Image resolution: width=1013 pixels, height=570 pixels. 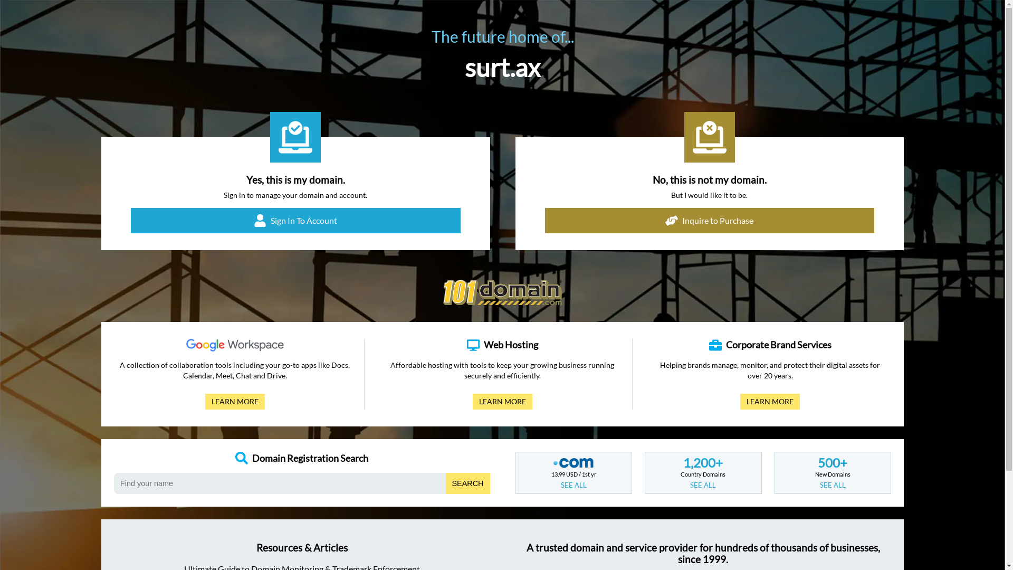 What do you see at coordinates (235, 402) in the screenshot?
I see `LEARN MORE` at bounding box center [235, 402].